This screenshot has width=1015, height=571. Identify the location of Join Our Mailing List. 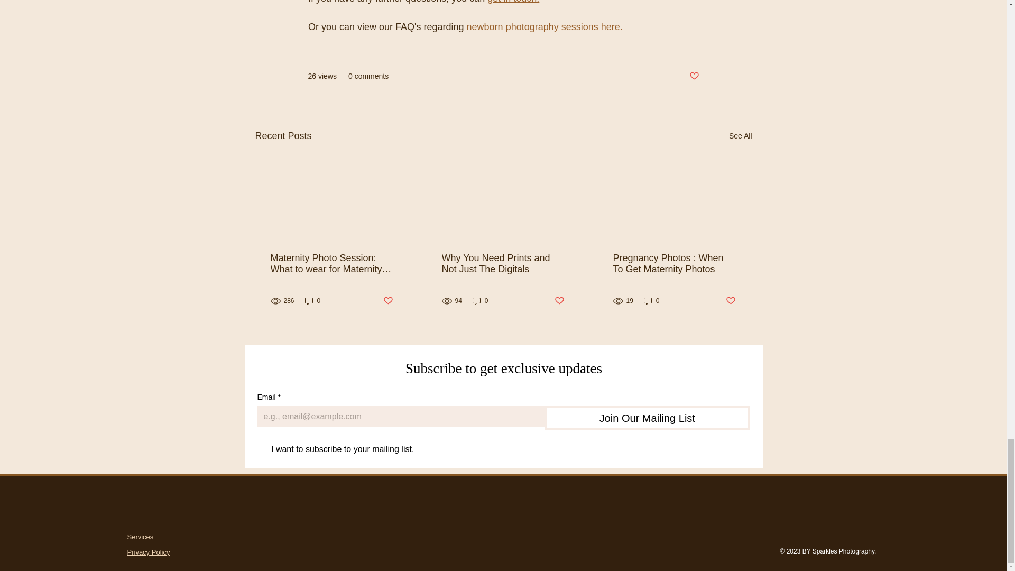
(647, 418).